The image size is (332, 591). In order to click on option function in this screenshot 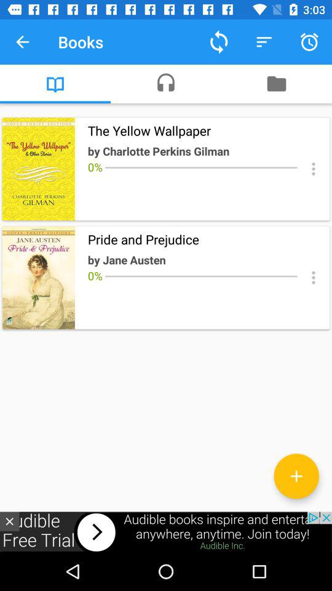, I will do `click(314, 169)`.